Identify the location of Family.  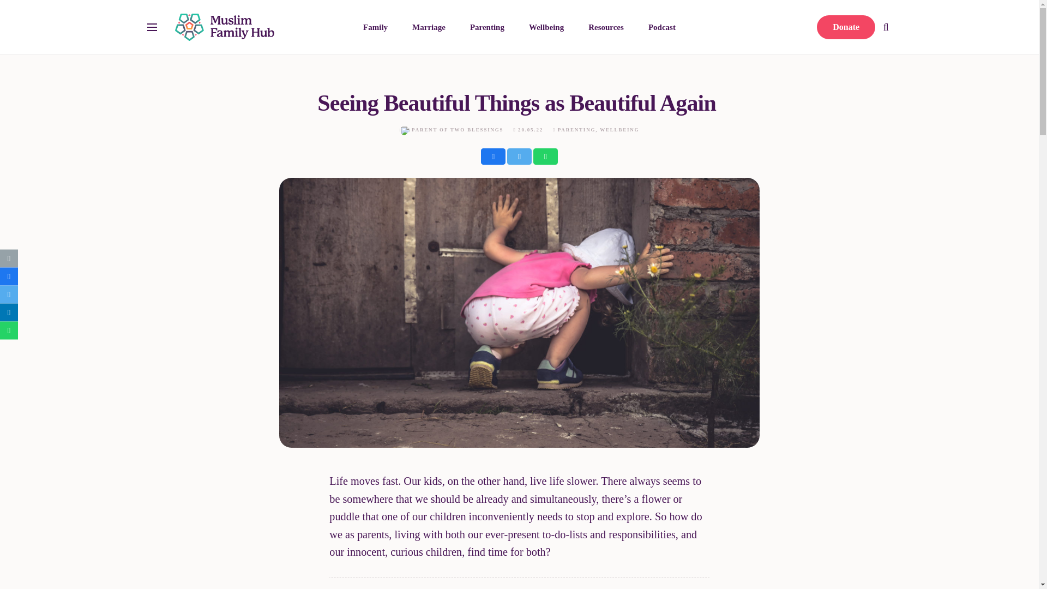
(375, 27).